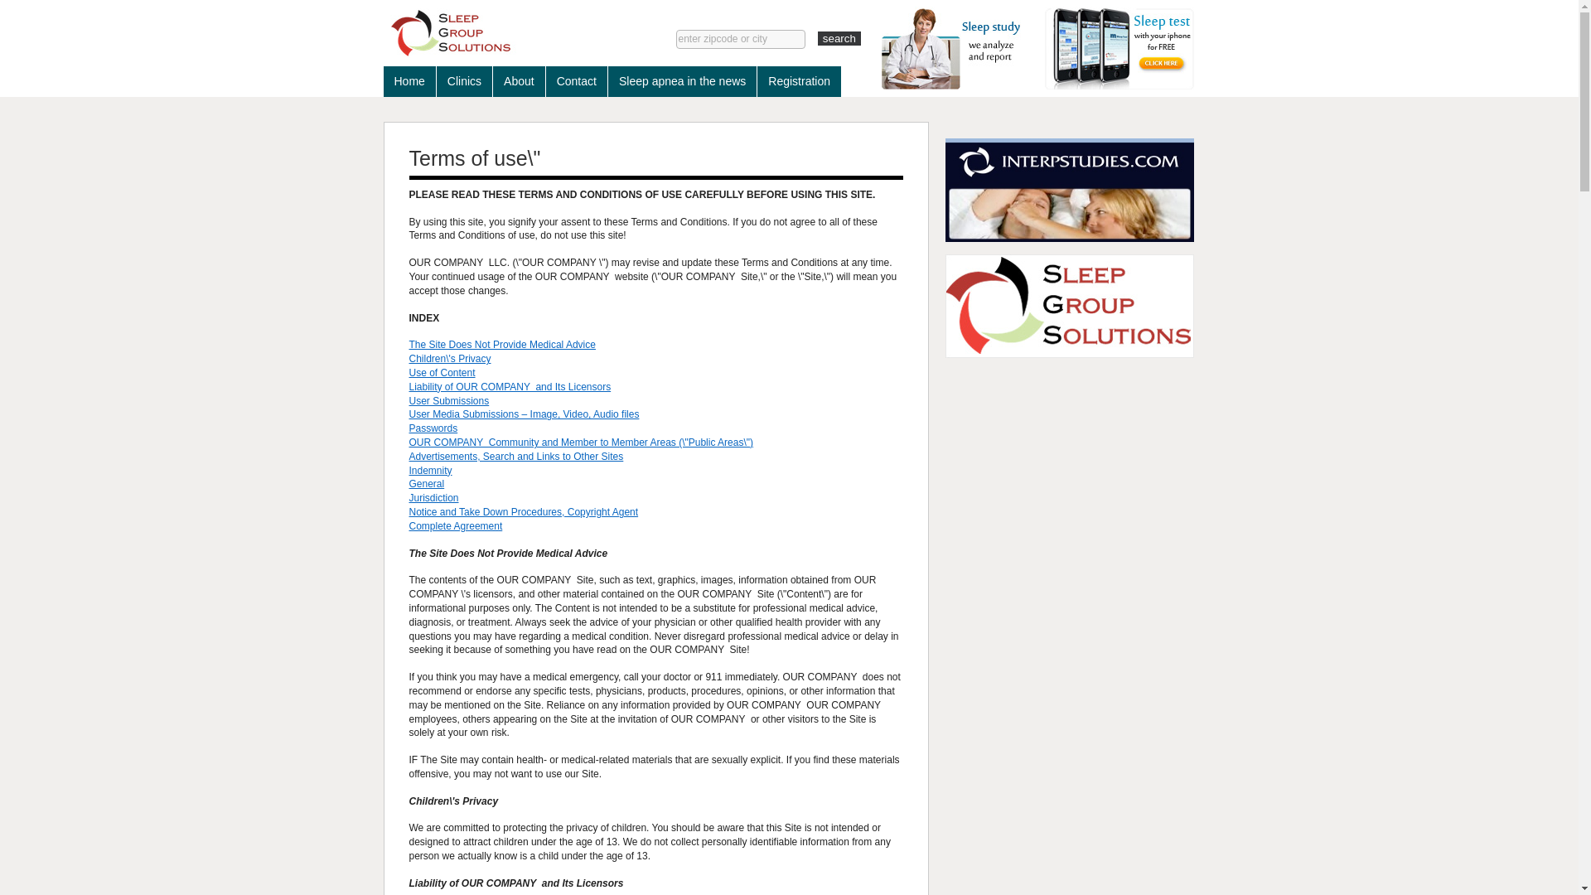 Image resolution: width=1591 pixels, height=895 pixels. I want to click on Sleep apnea in the news, so click(683, 81).